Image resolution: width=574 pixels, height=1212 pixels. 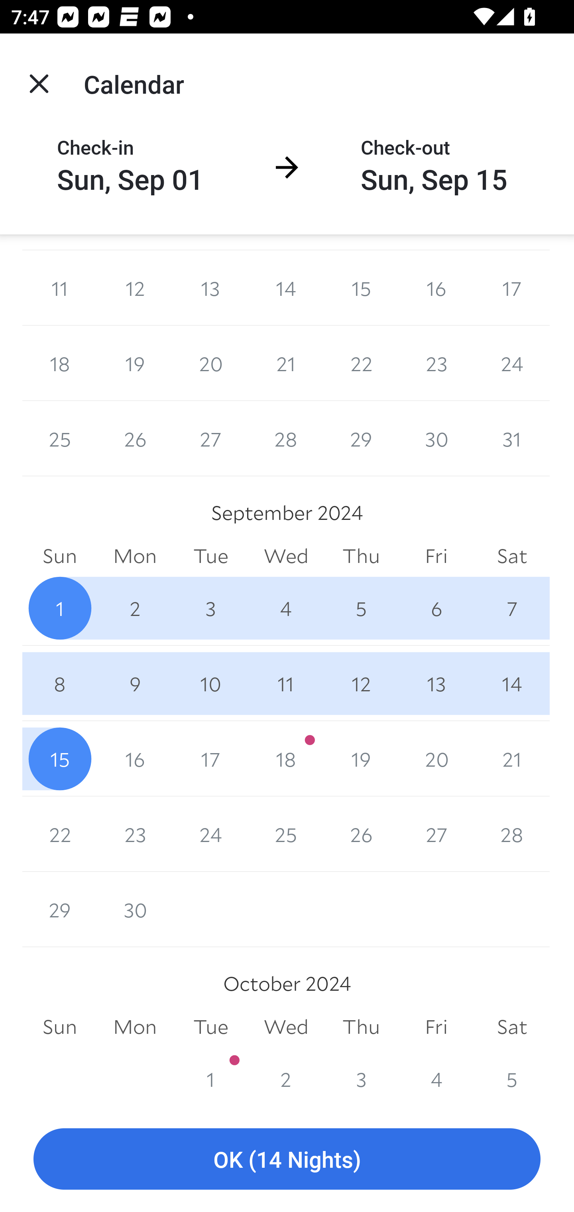 What do you see at coordinates (286, 288) in the screenshot?
I see `14 14 August 2024` at bounding box center [286, 288].